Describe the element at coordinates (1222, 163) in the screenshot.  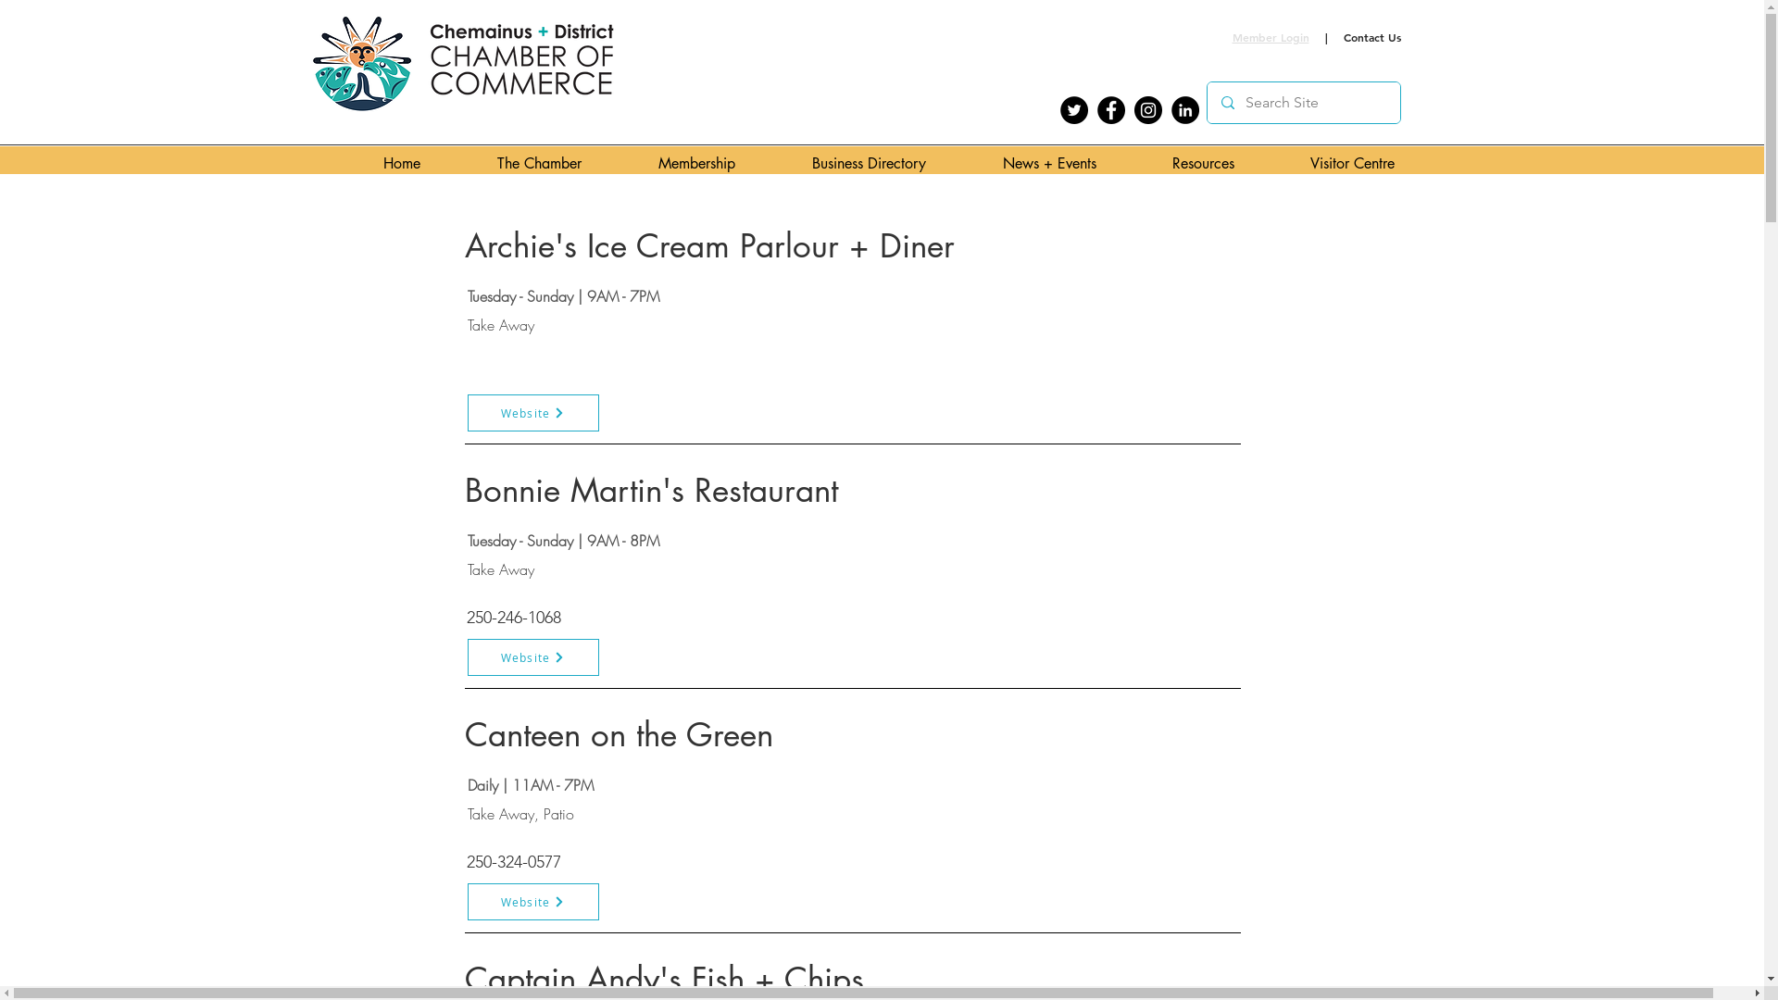
I see `Resources` at that location.